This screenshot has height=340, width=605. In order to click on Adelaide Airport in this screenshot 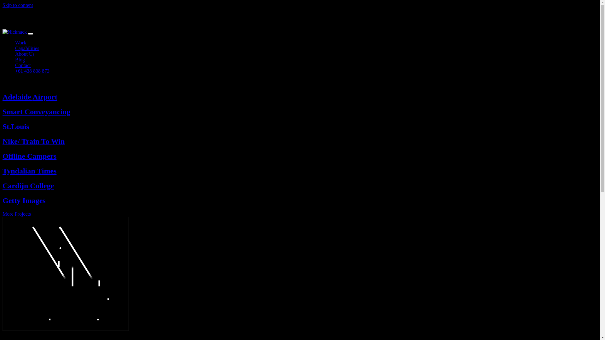, I will do `click(30, 97)`.